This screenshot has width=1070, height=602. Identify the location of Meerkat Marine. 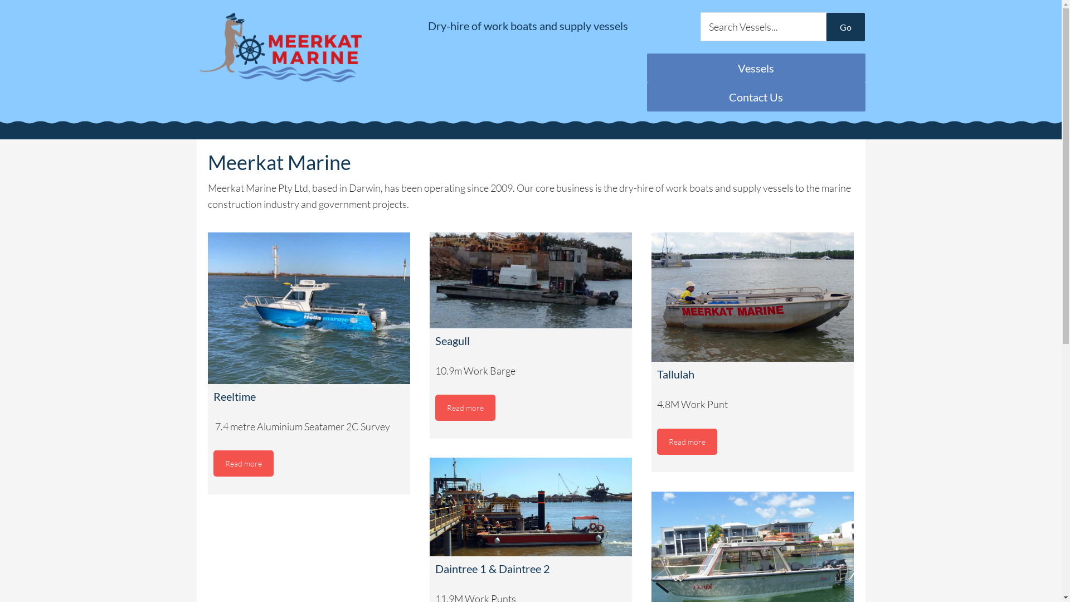
(296, 48).